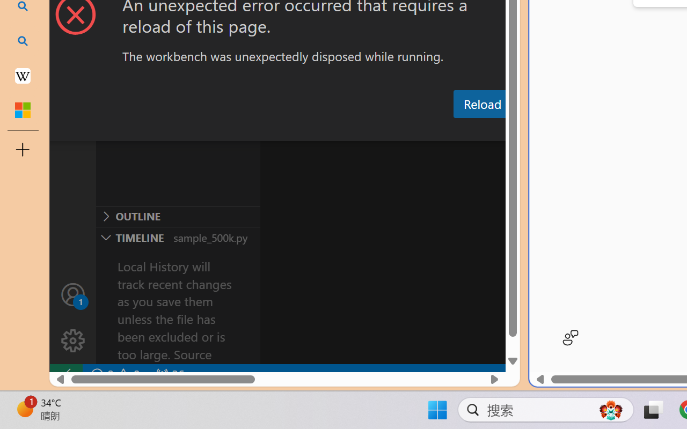 The width and height of the screenshot is (687, 429). I want to click on Debug Console (Ctrl+Shift+Y), so click(458, 130).